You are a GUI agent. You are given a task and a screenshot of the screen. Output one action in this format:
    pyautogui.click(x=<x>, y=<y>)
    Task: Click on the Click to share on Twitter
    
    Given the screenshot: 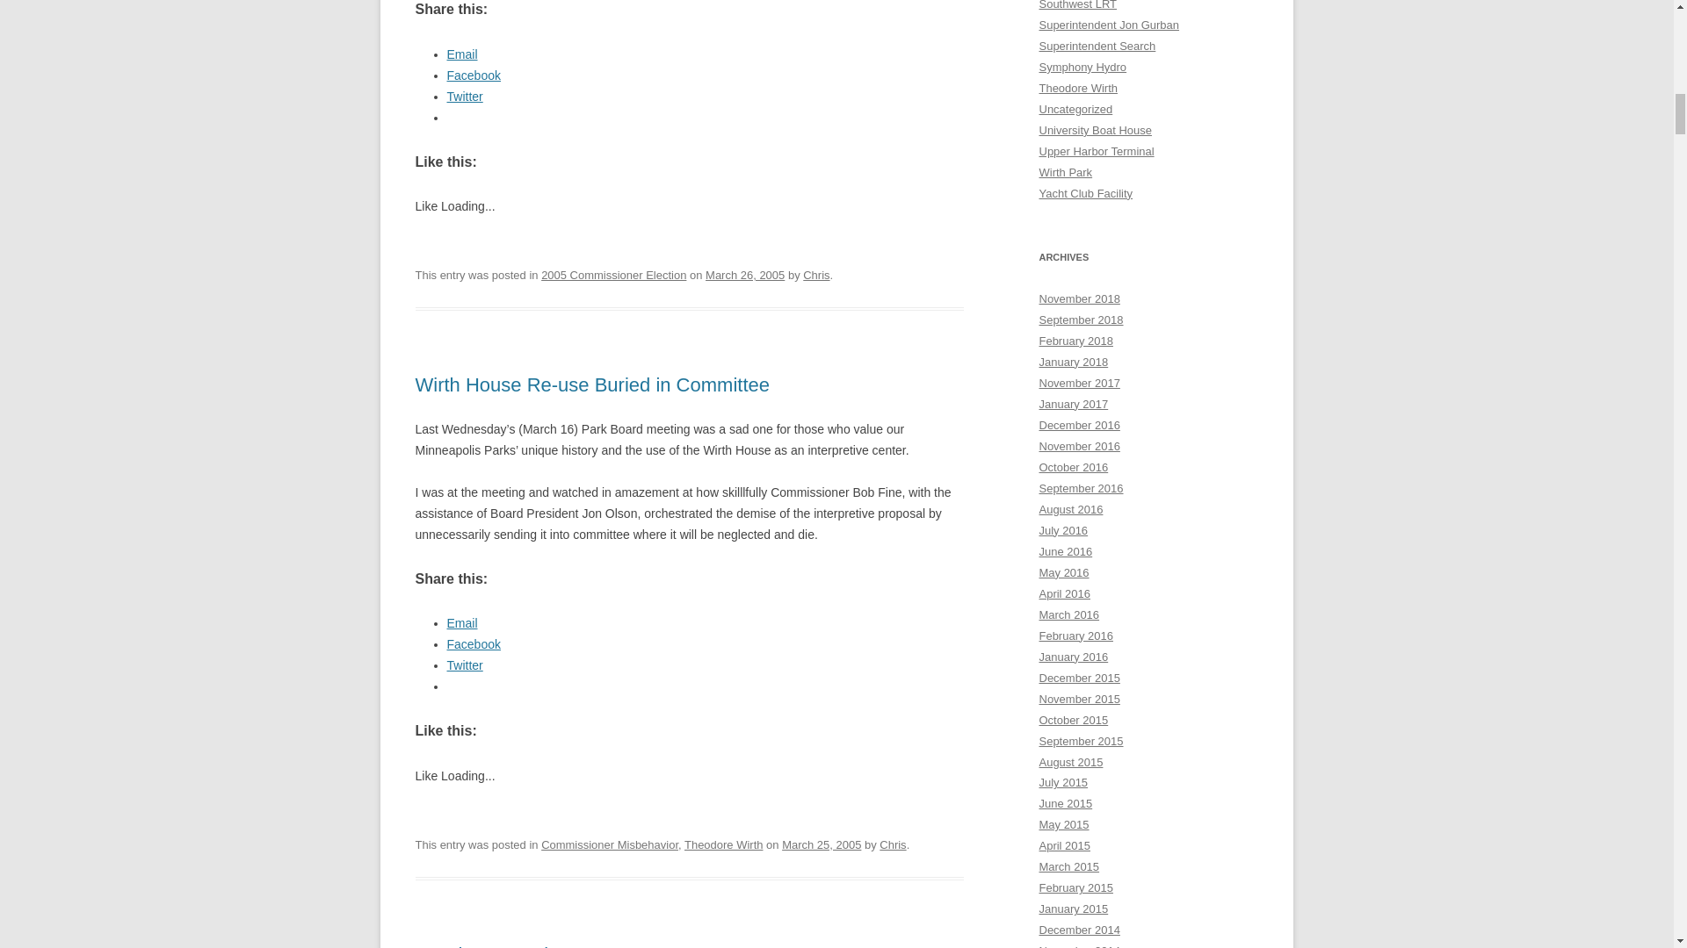 What is the action you would take?
    pyautogui.click(x=464, y=664)
    